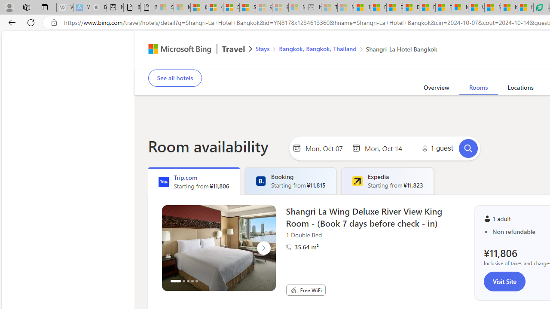 This screenshot has width=550, height=309. Describe the element at coordinates (436, 148) in the screenshot. I see `1 guest` at that location.